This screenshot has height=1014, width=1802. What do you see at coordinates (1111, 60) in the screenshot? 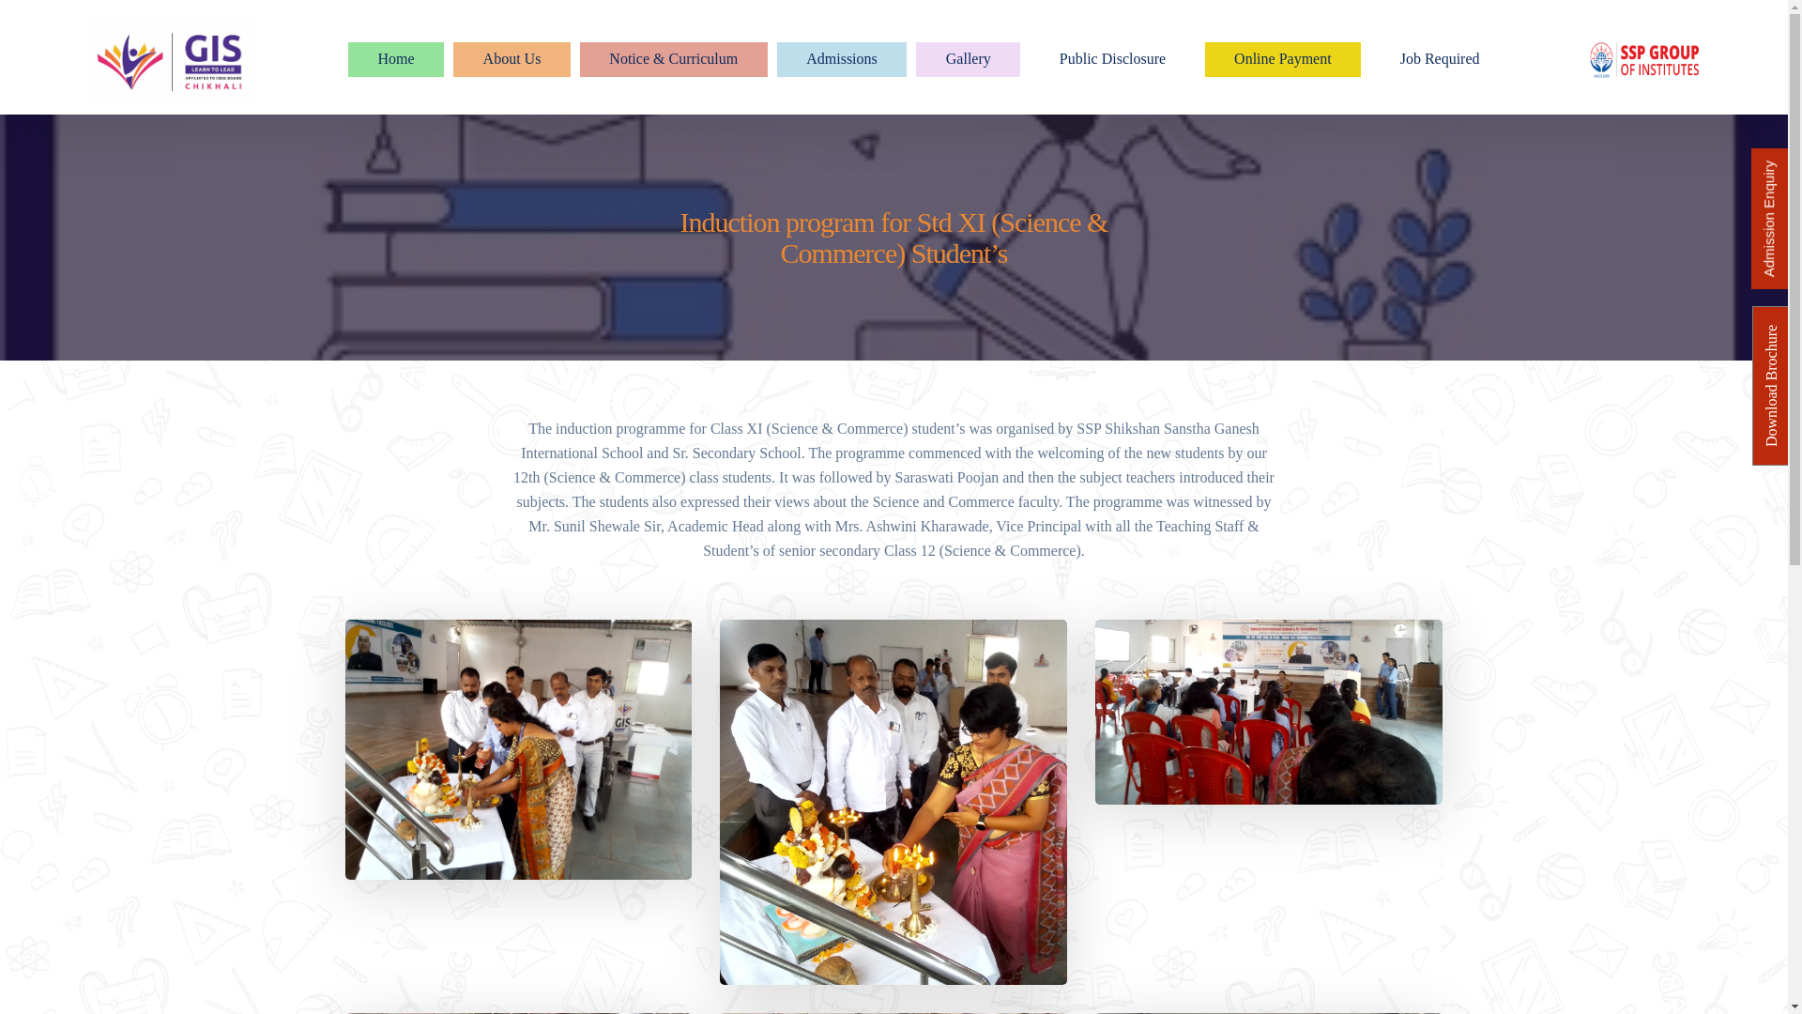
I see `Public Disclosure` at bounding box center [1111, 60].